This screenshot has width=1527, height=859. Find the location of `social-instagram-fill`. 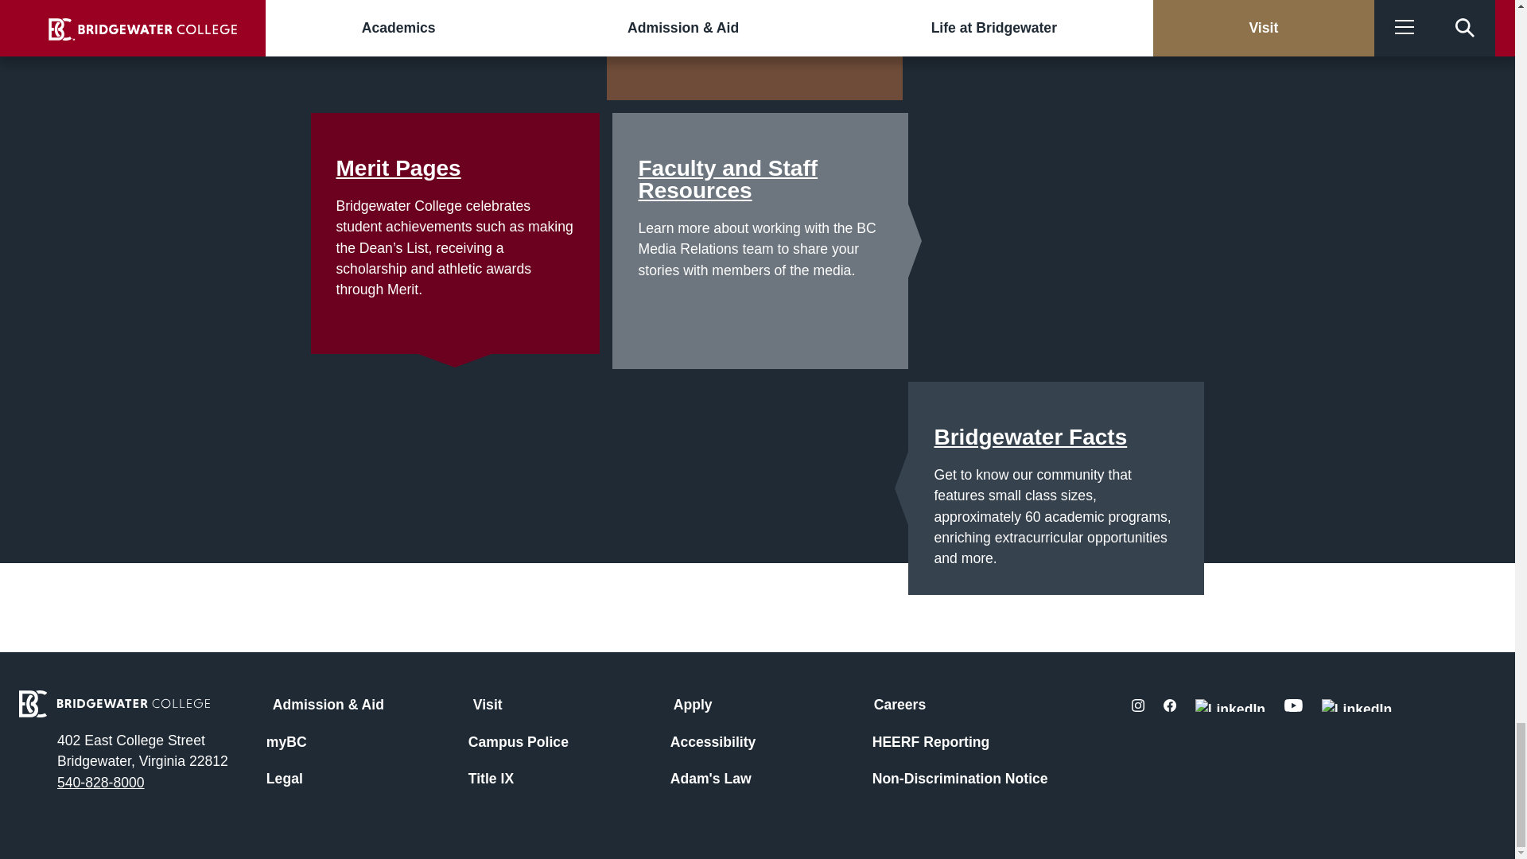

social-instagram-fill is located at coordinates (1137, 705).